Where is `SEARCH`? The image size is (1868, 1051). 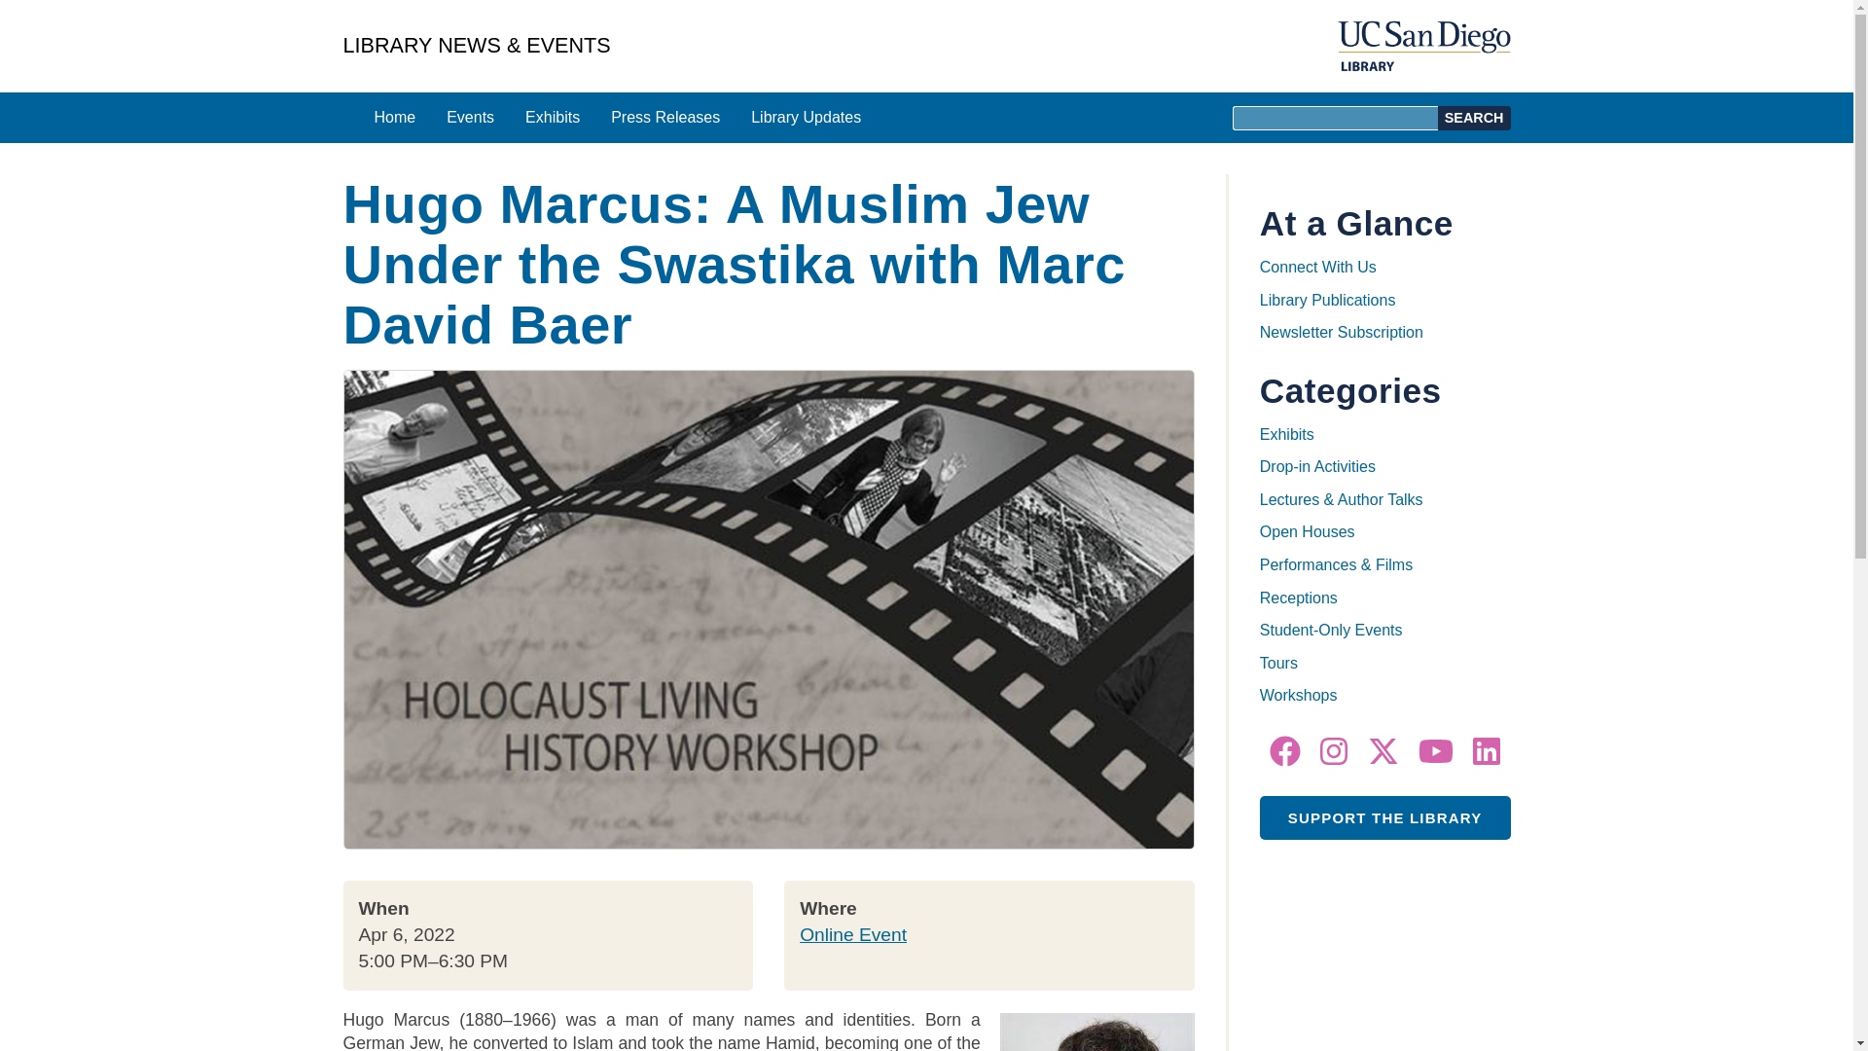
SEARCH is located at coordinates (1475, 118).